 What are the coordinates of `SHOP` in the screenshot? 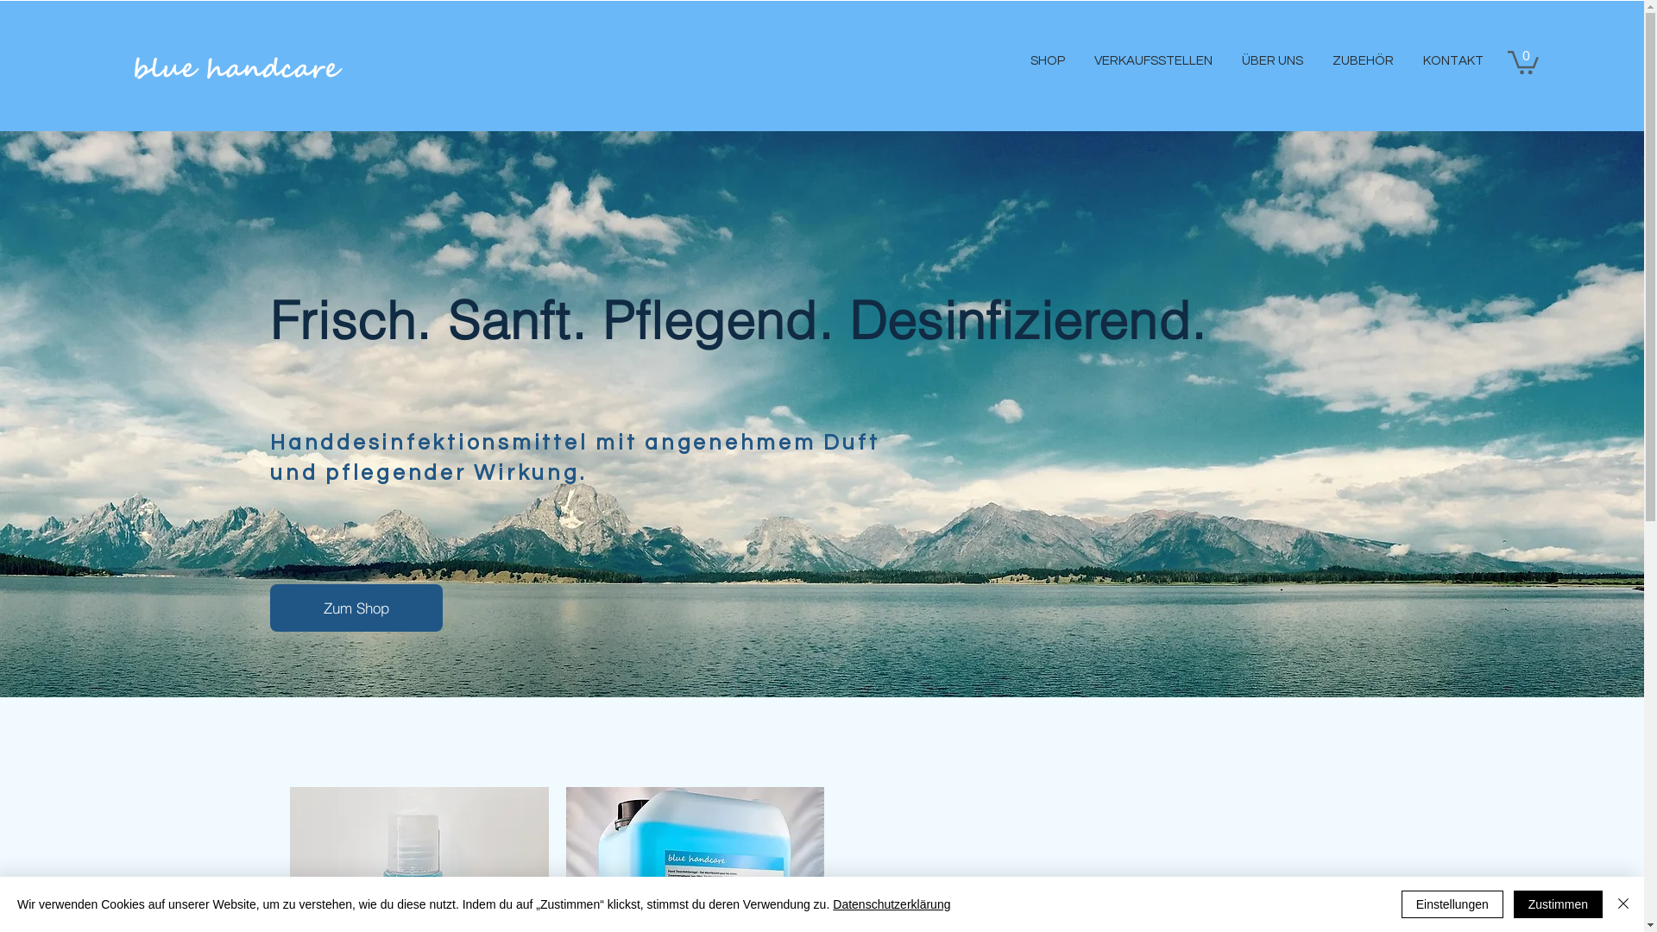 It's located at (1046, 61).